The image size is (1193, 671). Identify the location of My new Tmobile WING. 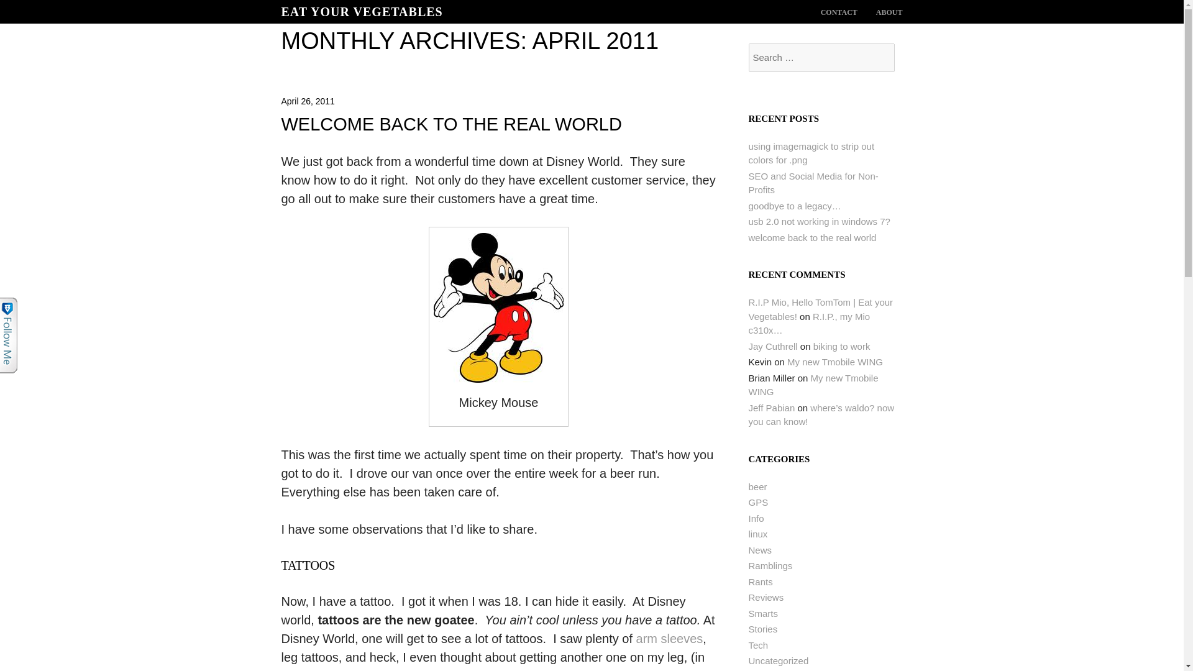
(813, 385).